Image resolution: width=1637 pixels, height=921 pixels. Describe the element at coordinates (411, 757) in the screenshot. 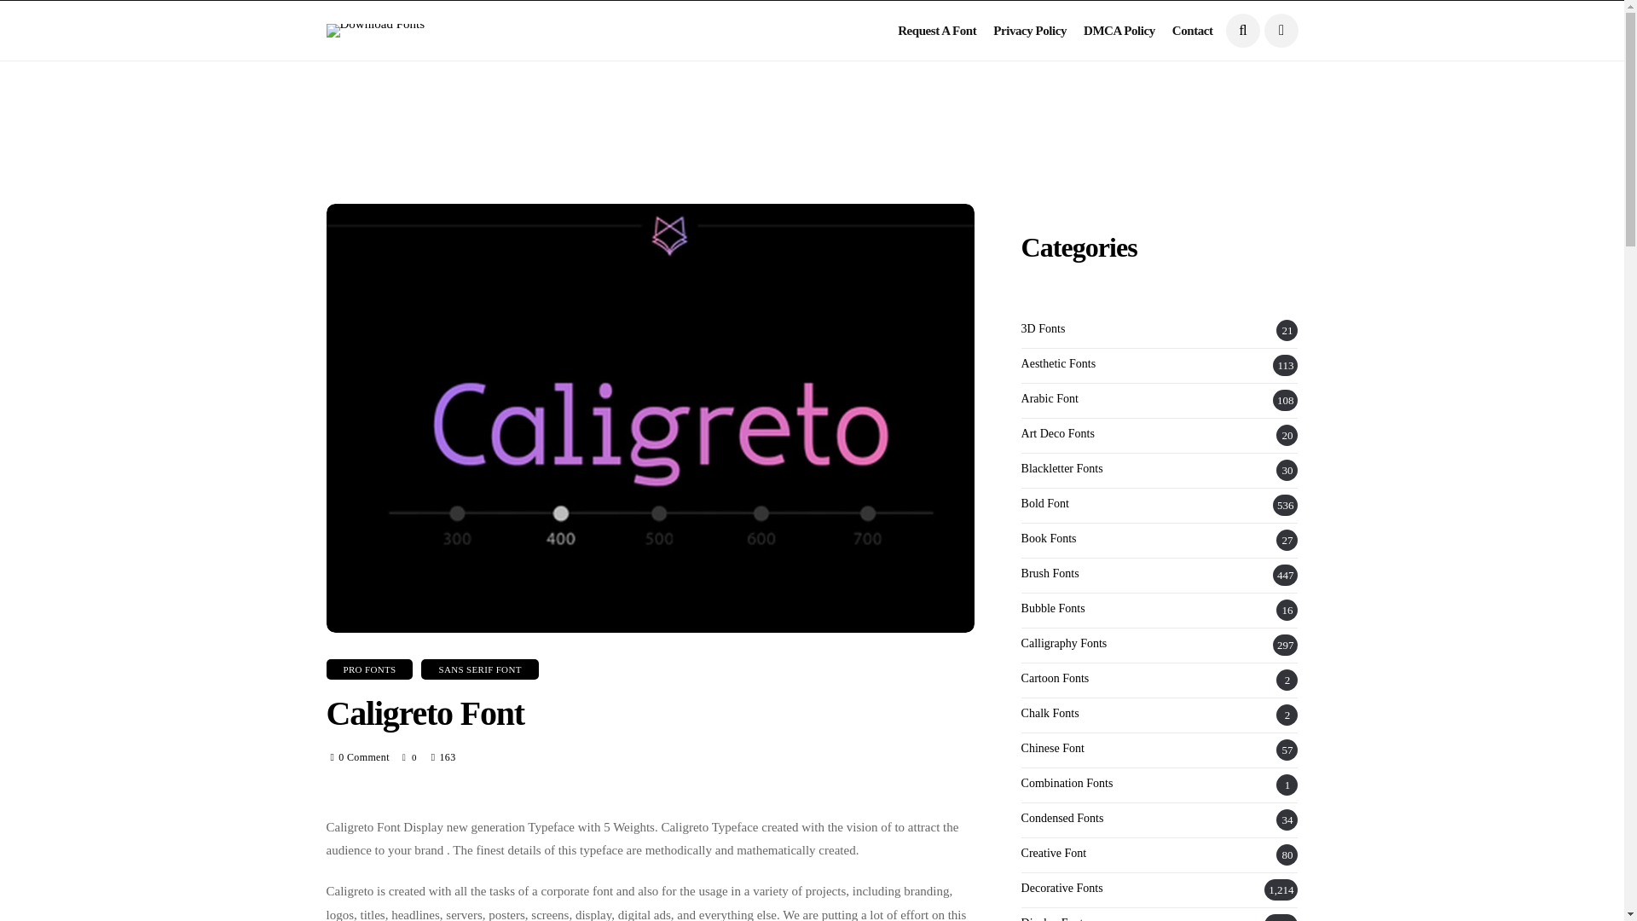

I see `0` at that location.